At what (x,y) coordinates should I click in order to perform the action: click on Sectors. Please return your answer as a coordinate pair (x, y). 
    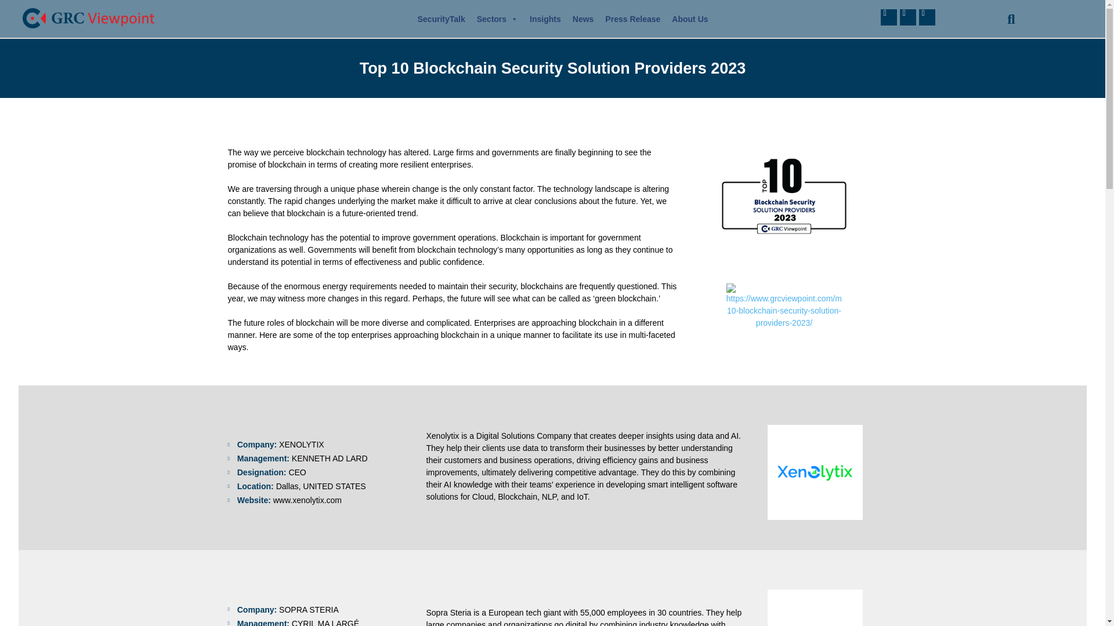
    Looking at the image, I should click on (497, 18).